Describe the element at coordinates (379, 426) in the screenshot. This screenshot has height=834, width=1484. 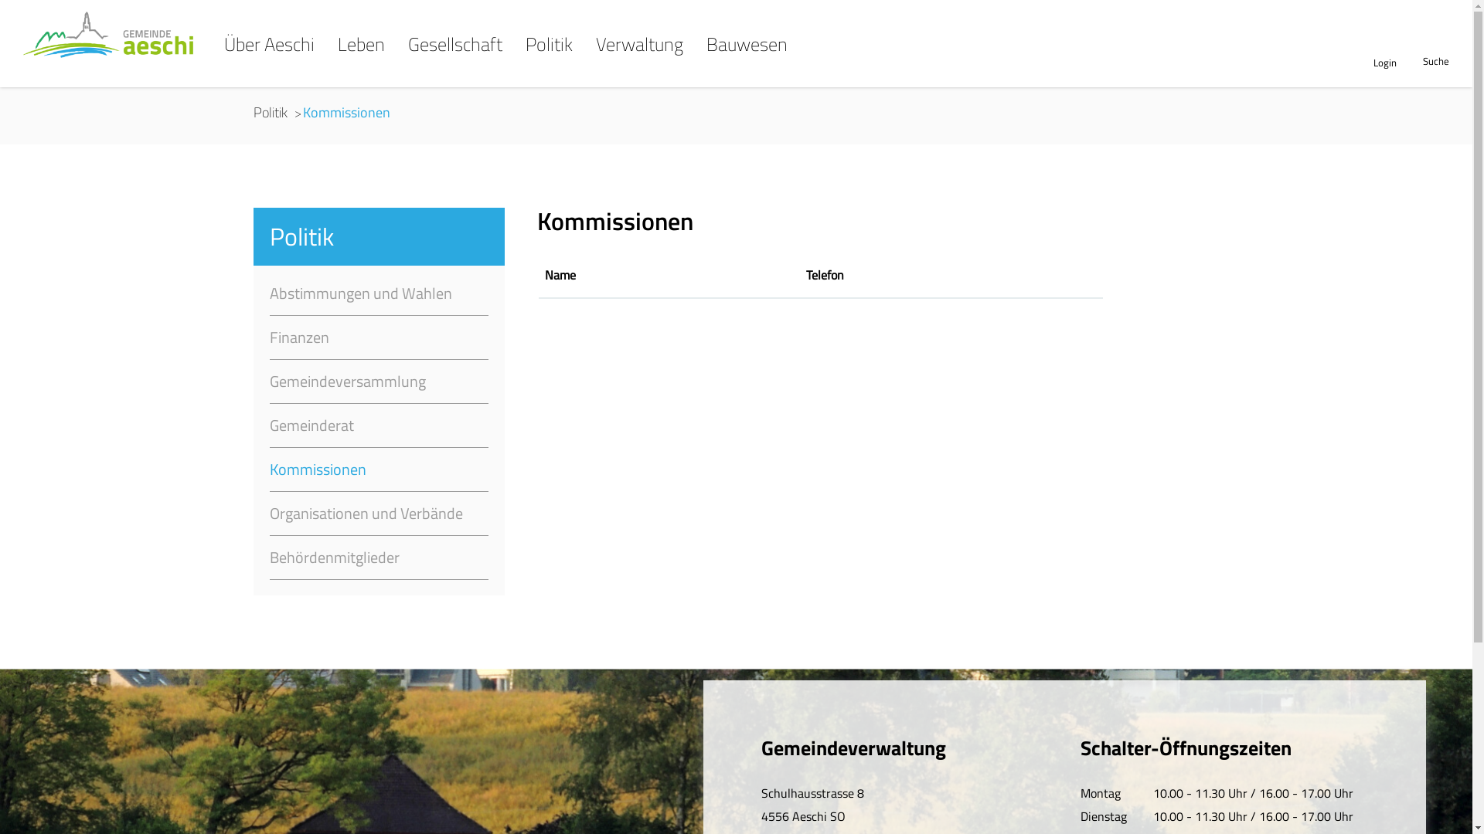
I see `Gemeinderat` at that location.